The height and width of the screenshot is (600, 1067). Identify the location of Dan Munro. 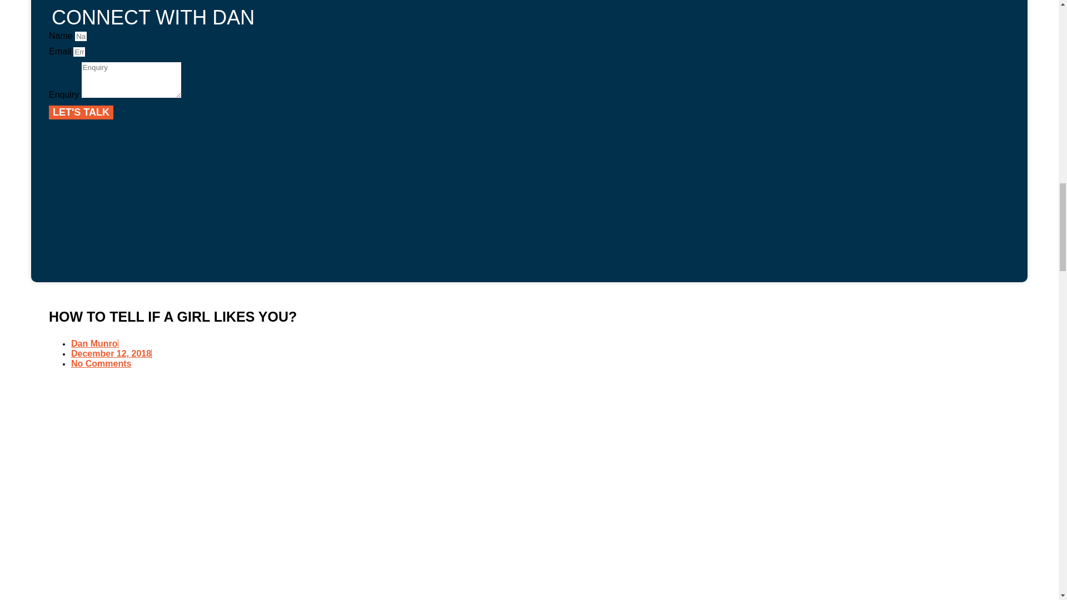
(94, 343).